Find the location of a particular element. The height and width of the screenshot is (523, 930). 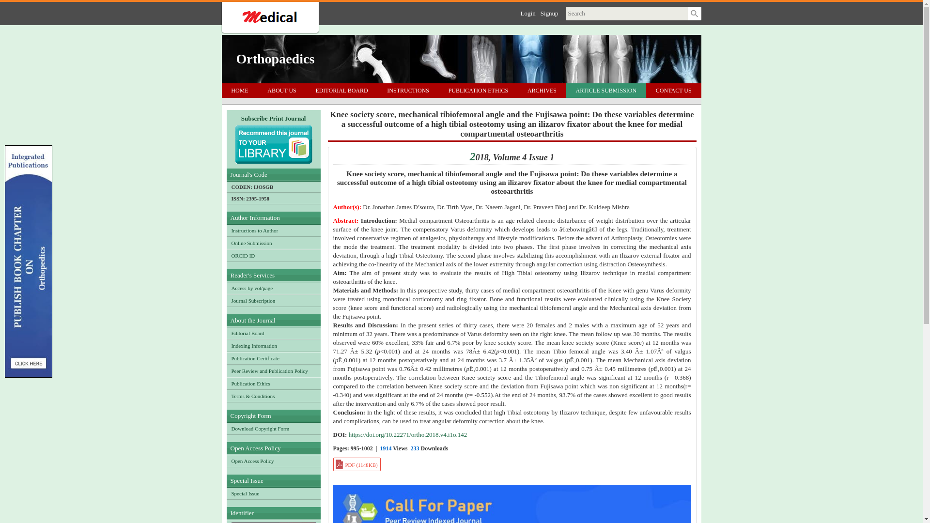

Instructions to Author is located at coordinates (274, 231).